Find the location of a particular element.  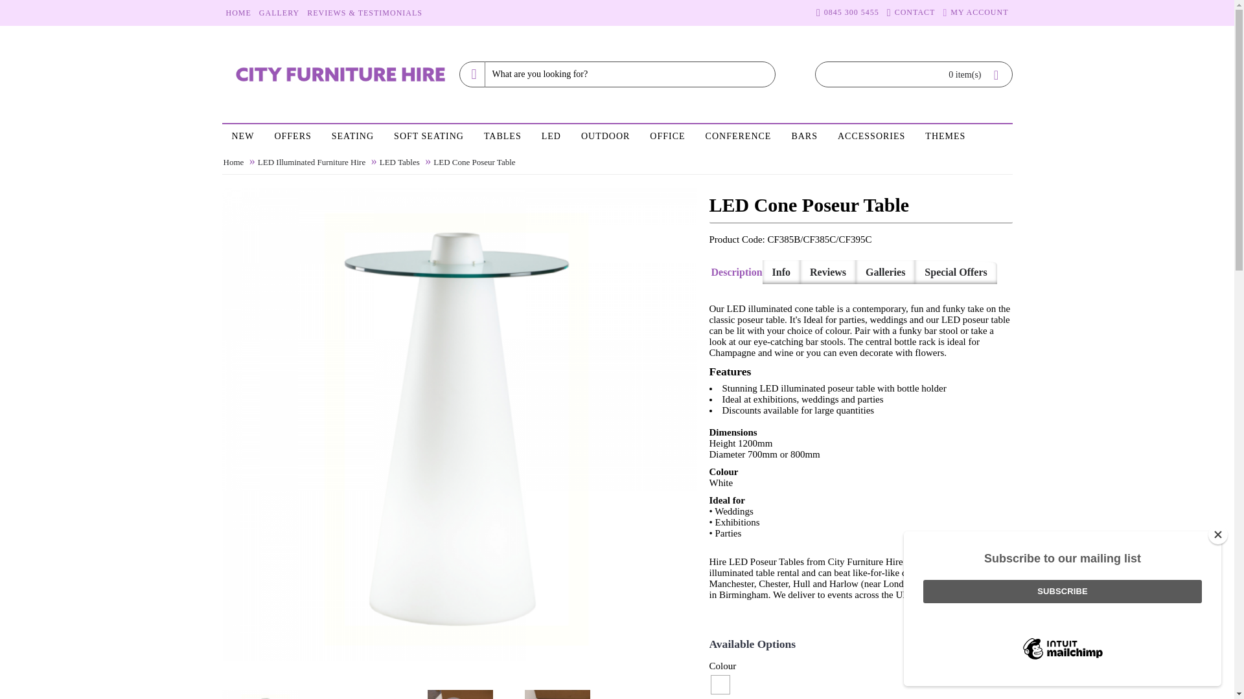

LED Cone Poseur Table is located at coordinates (557, 694).